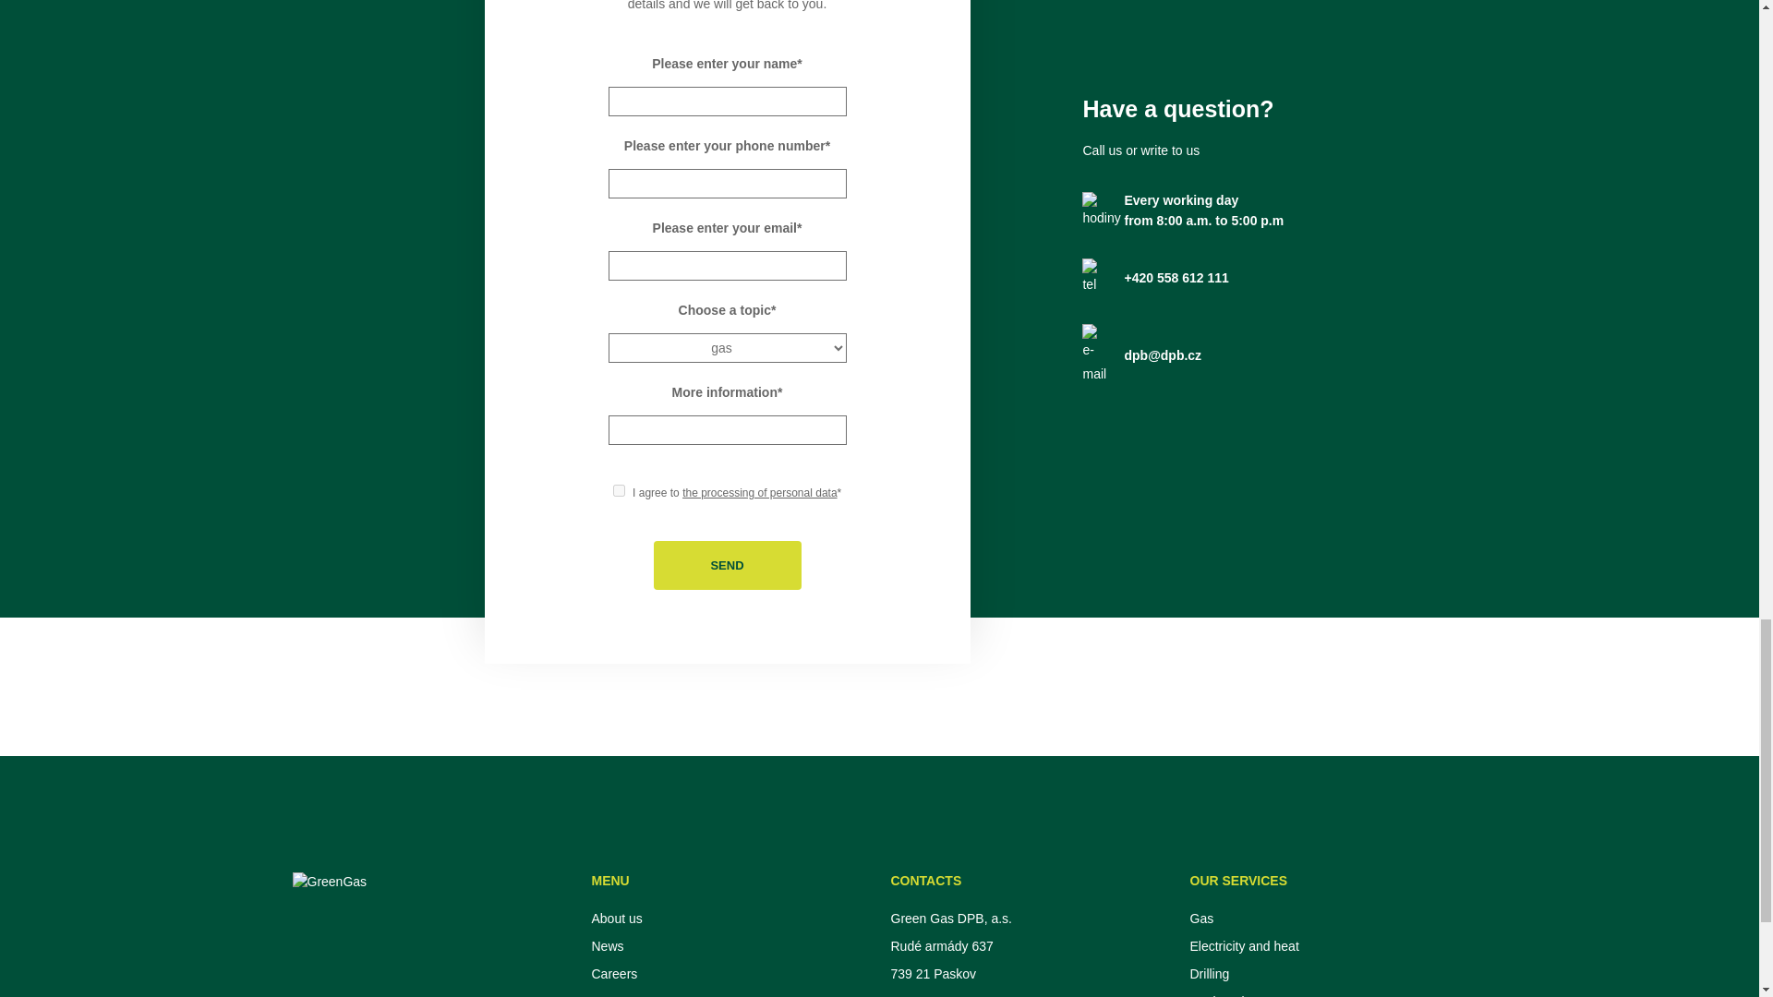  Describe the element at coordinates (619, 489) in the screenshot. I see `1` at that location.